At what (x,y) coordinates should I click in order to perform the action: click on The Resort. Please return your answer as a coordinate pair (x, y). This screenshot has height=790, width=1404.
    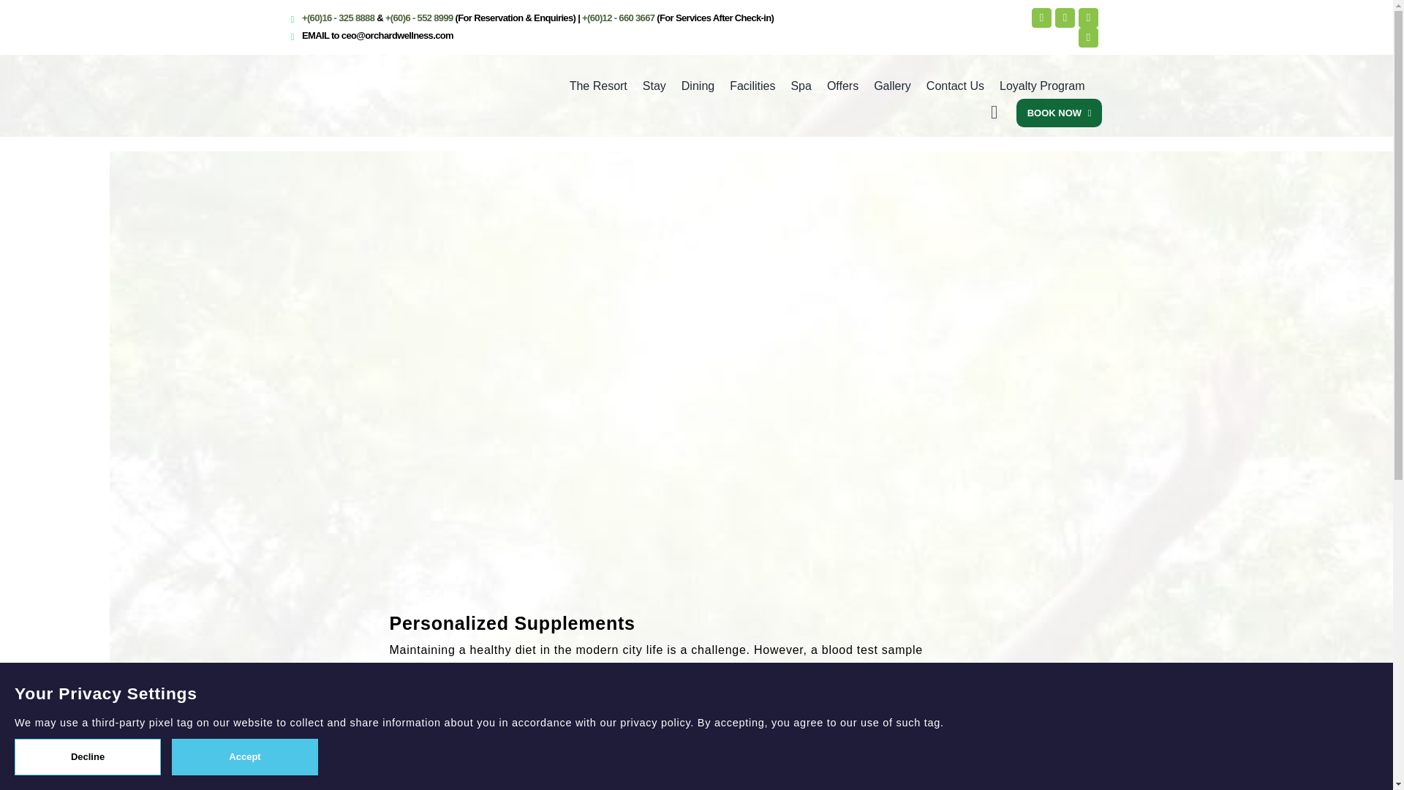
    Looking at the image, I should click on (602, 86).